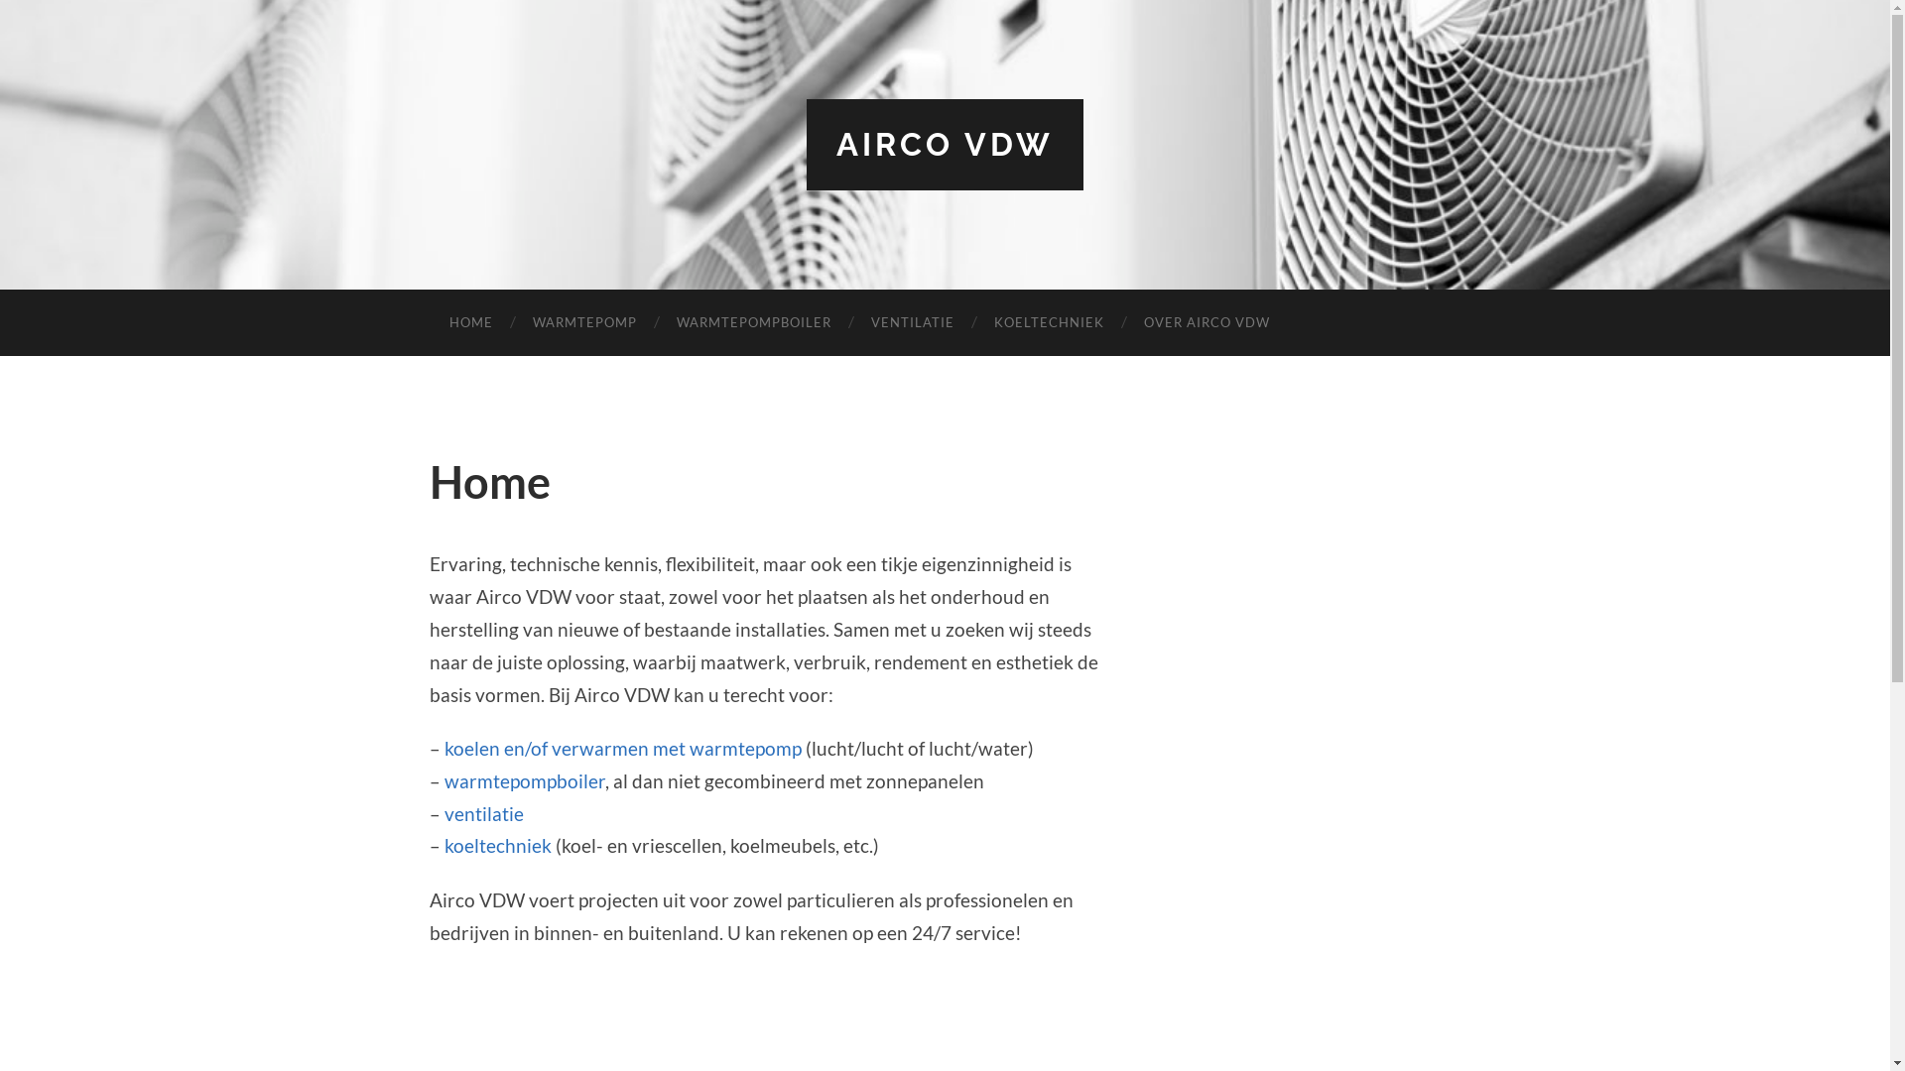 Image resolution: width=1905 pixels, height=1071 pixels. What do you see at coordinates (470, 323) in the screenshot?
I see `HOME` at bounding box center [470, 323].